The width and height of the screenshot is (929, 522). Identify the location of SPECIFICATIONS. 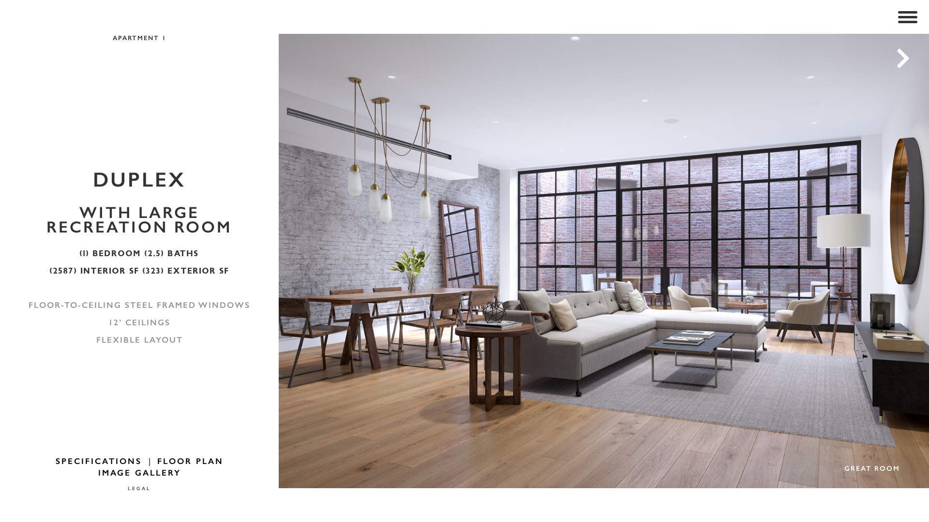
(98, 461).